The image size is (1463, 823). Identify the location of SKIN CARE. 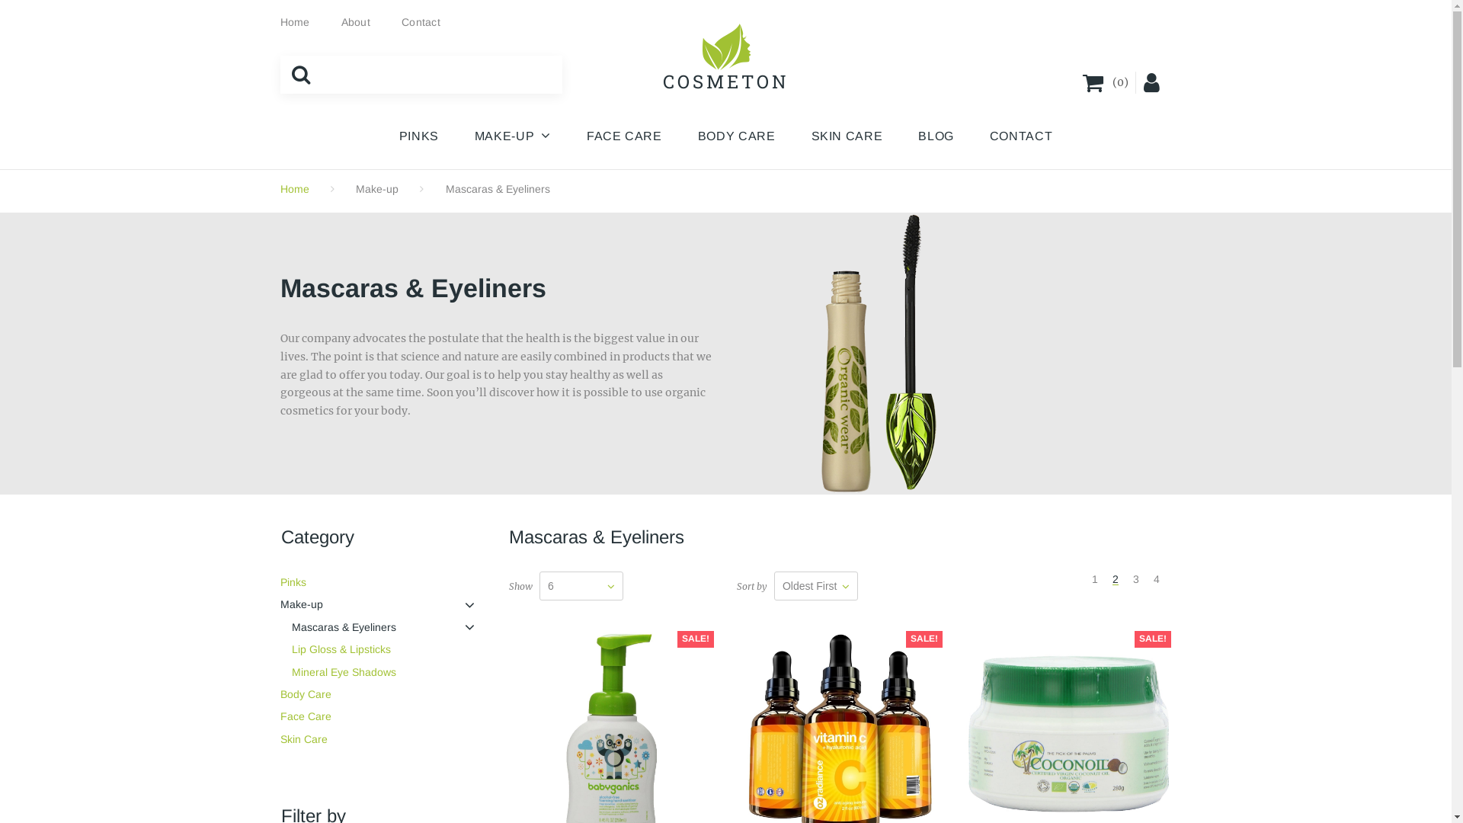
(847, 137).